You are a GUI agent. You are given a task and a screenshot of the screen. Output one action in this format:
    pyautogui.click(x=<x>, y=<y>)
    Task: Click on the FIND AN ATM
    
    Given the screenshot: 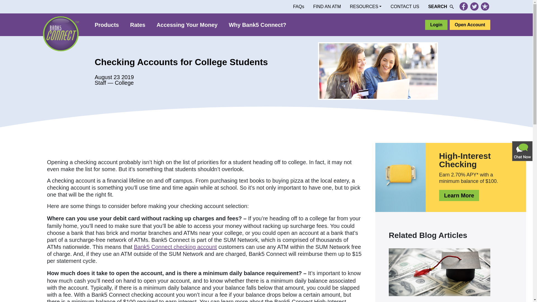 What is the action you would take?
    pyautogui.click(x=327, y=7)
    